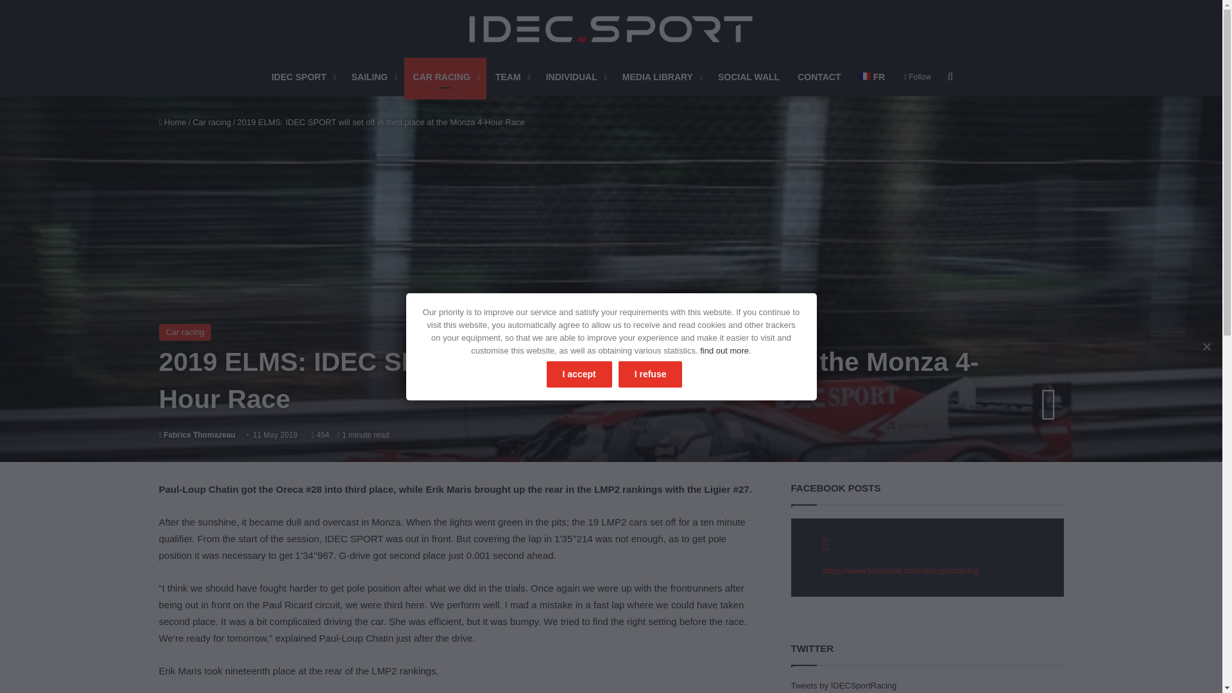 The image size is (1232, 693). I want to click on MEDIA LIBRARY, so click(661, 77).